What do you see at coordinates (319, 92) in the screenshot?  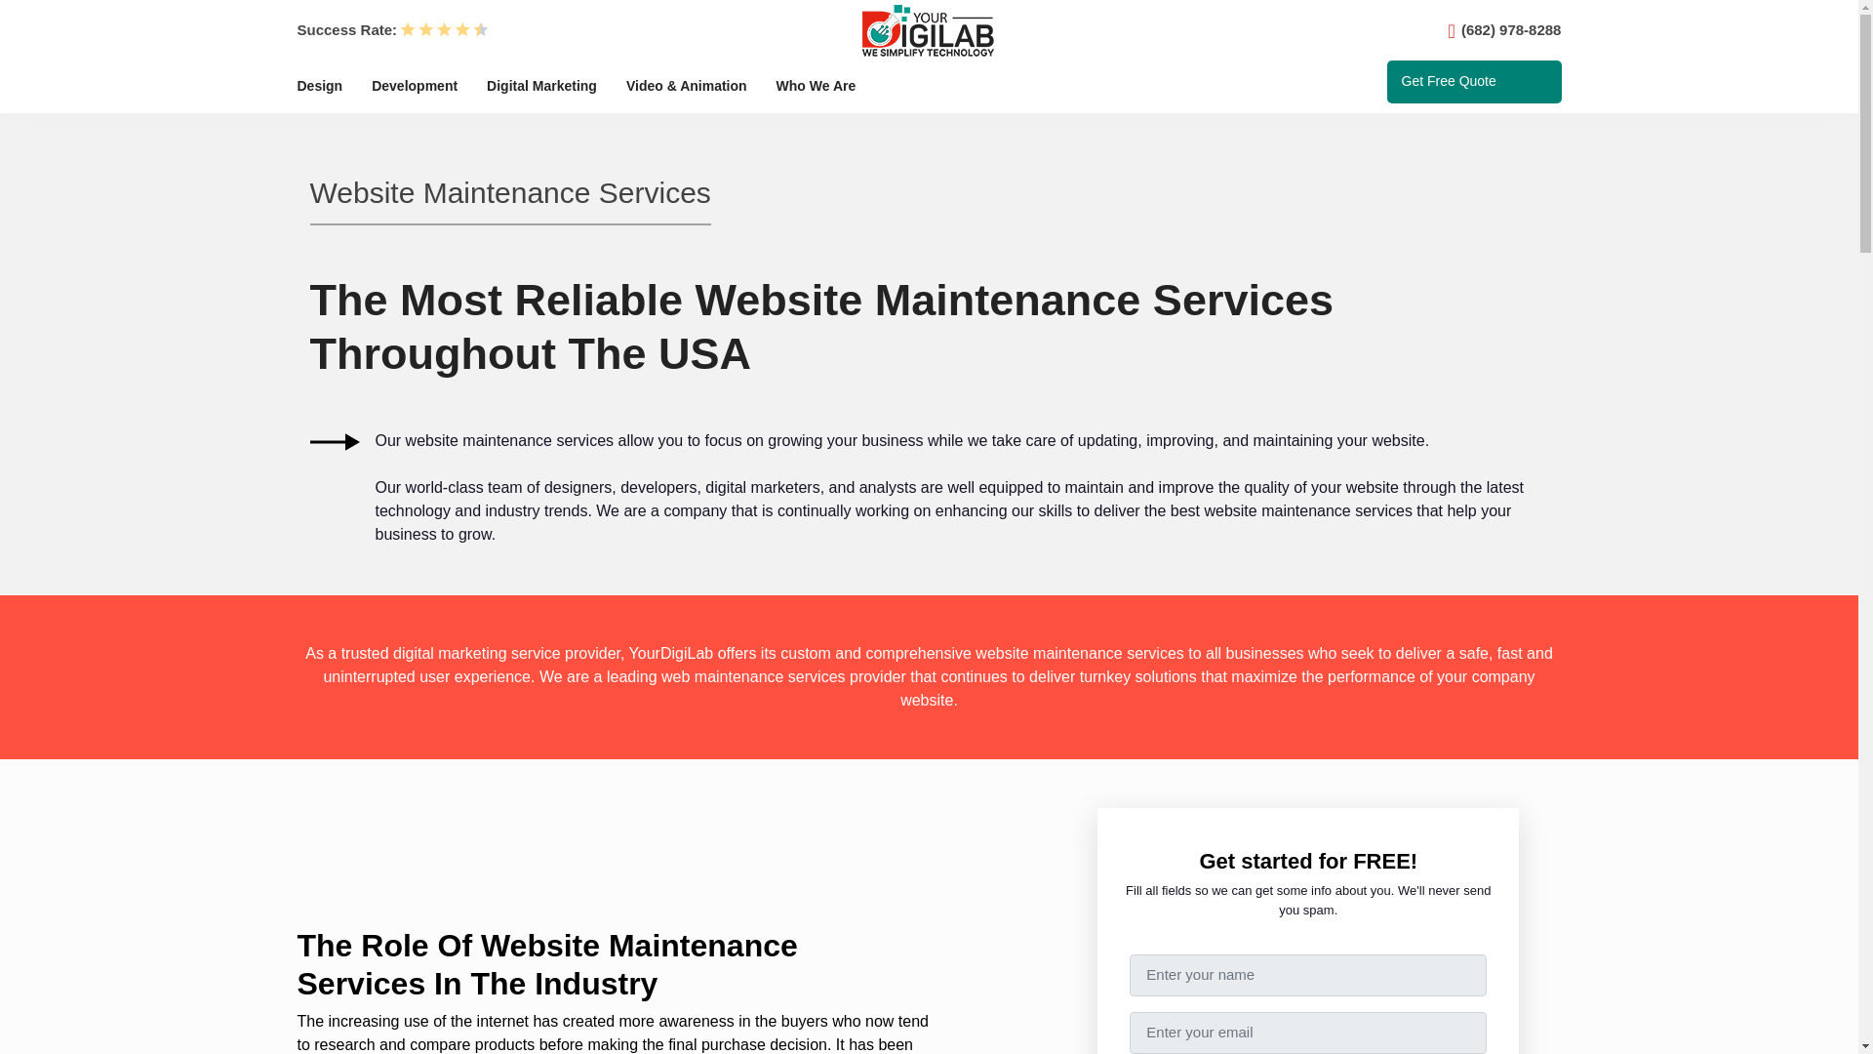 I see `Design` at bounding box center [319, 92].